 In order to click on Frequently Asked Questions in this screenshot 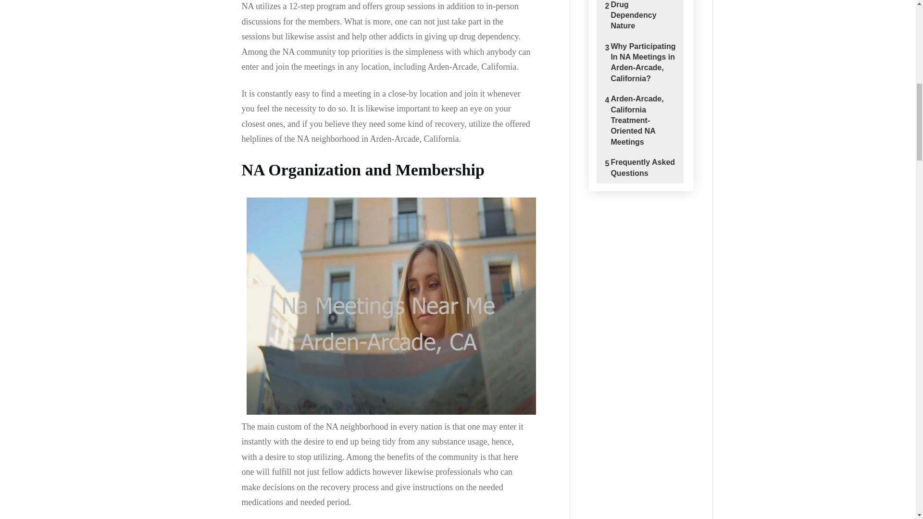, I will do `click(643, 168)`.